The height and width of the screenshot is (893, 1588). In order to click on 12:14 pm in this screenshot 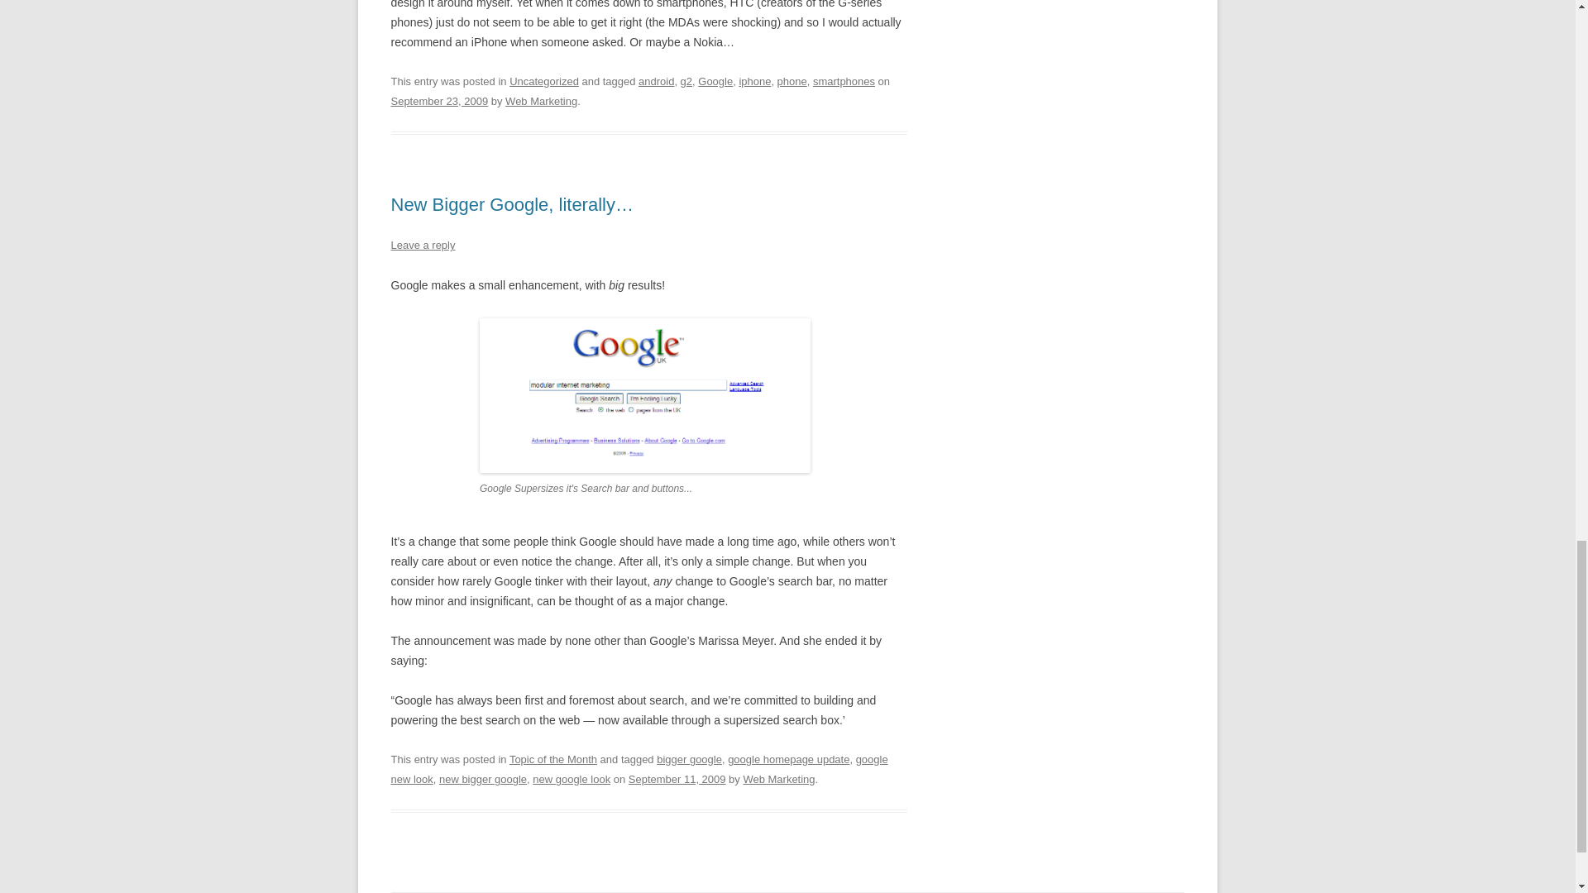, I will do `click(677, 779)`.